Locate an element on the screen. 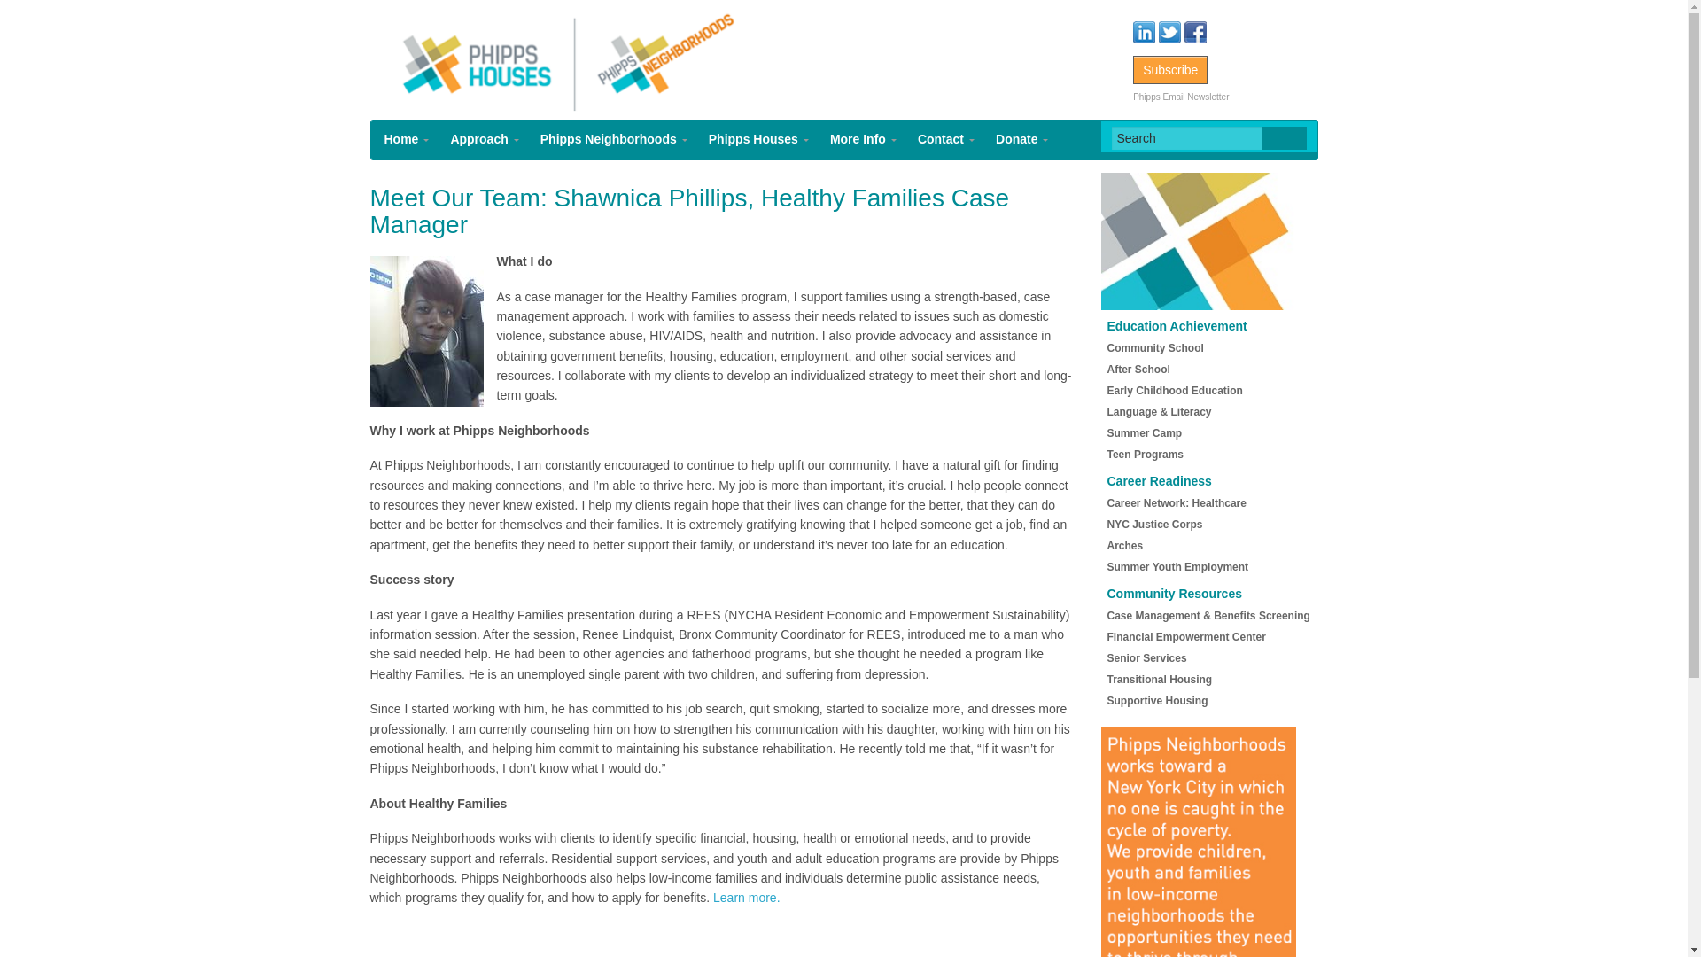 This screenshot has height=957, width=1701. Link To Phipps Twitter Page is located at coordinates (1171, 31).